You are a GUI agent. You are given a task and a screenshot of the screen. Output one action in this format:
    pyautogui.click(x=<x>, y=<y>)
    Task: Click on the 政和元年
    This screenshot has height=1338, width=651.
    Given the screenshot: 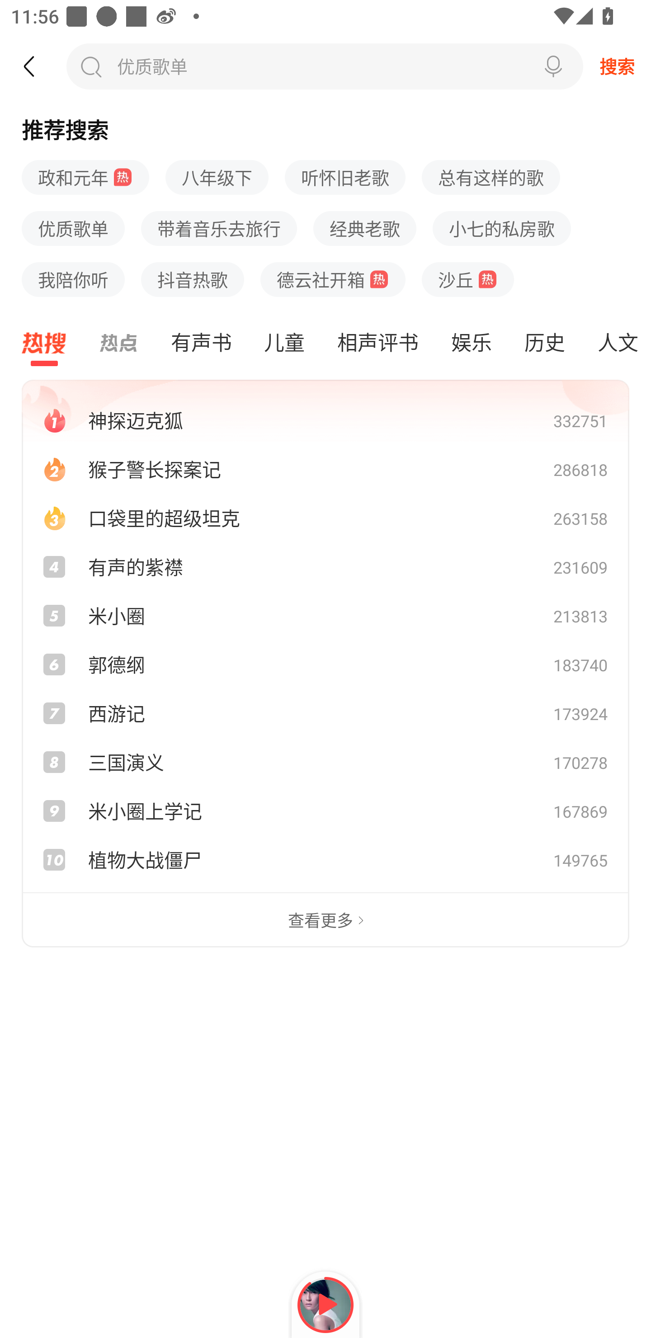 What is the action you would take?
    pyautogui.click(x=85, y=178)
    